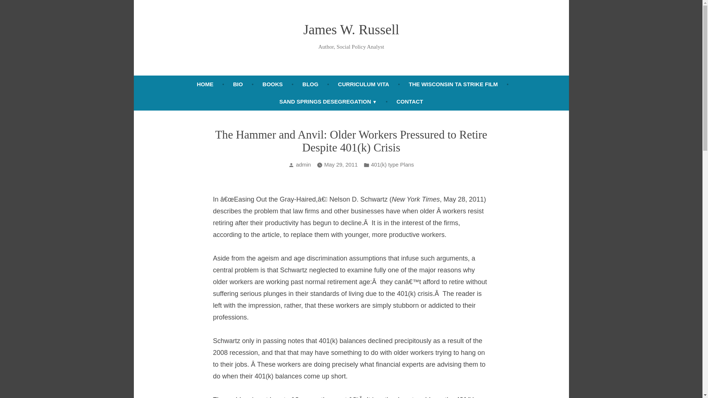  Describe the element at coordinates (303, 164) in the screenshot. I see `admin` at that location.